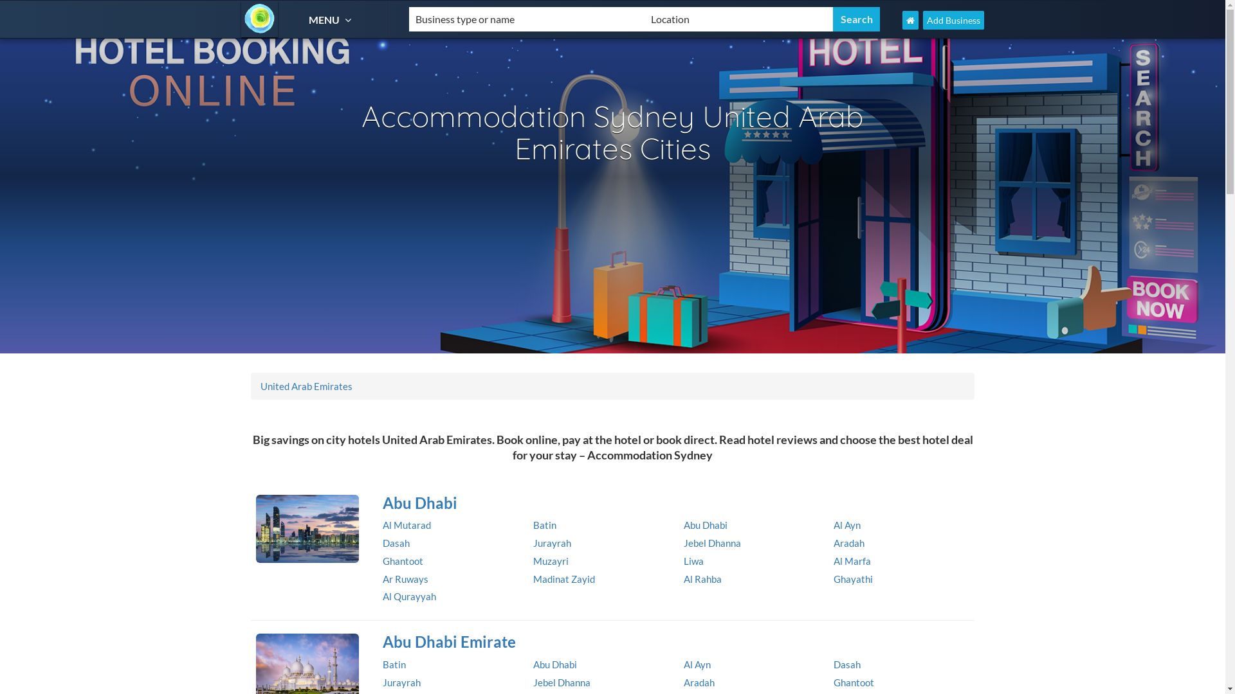  What do you see at coordinates (555, 664) in the screenshot?
I see `Abu Dhabi` at bounding box center [555, 664].